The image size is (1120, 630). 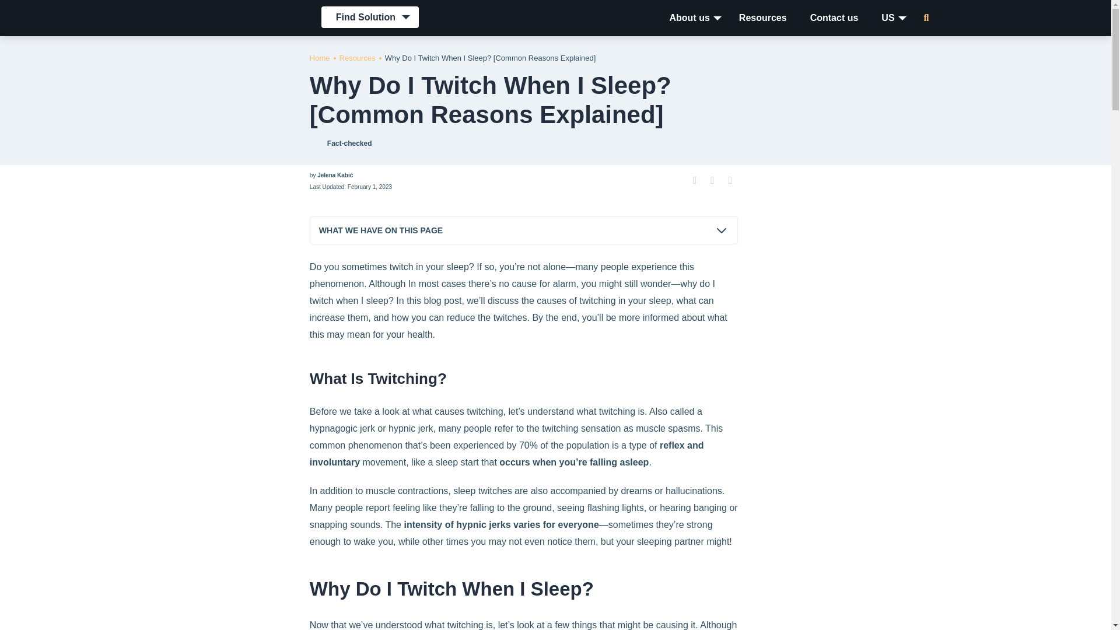 I want to click on US, so click(x=888, y=17).